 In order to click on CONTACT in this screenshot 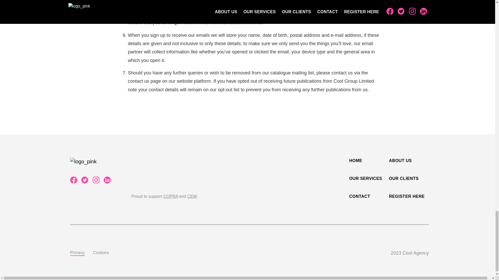, I will do `click(360, 197)`.